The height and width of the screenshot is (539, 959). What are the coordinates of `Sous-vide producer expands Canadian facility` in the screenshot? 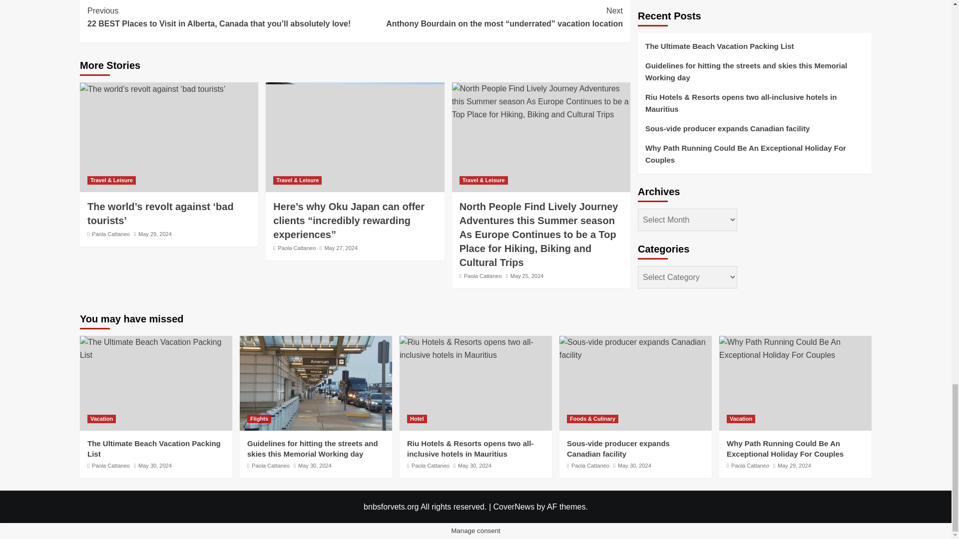 It's located at (635, 348).